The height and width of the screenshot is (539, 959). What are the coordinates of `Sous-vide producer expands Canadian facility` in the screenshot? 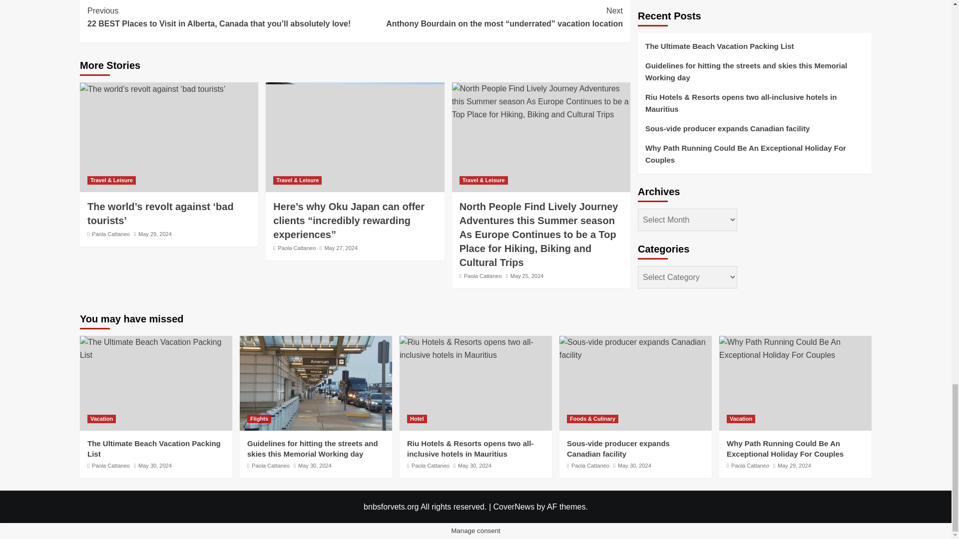 It's located at (635, 348).